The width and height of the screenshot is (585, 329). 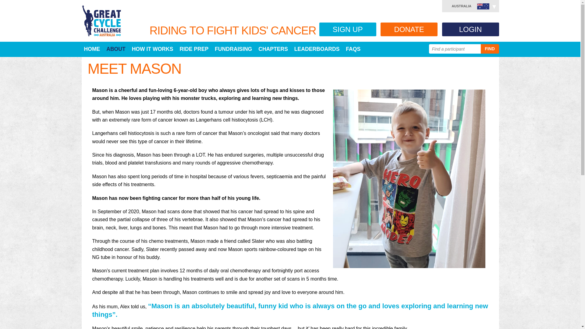 What do you see at coordinates (116, 49) in the screenshot?
I see `ABOUT` at bounding box center [116, 49].